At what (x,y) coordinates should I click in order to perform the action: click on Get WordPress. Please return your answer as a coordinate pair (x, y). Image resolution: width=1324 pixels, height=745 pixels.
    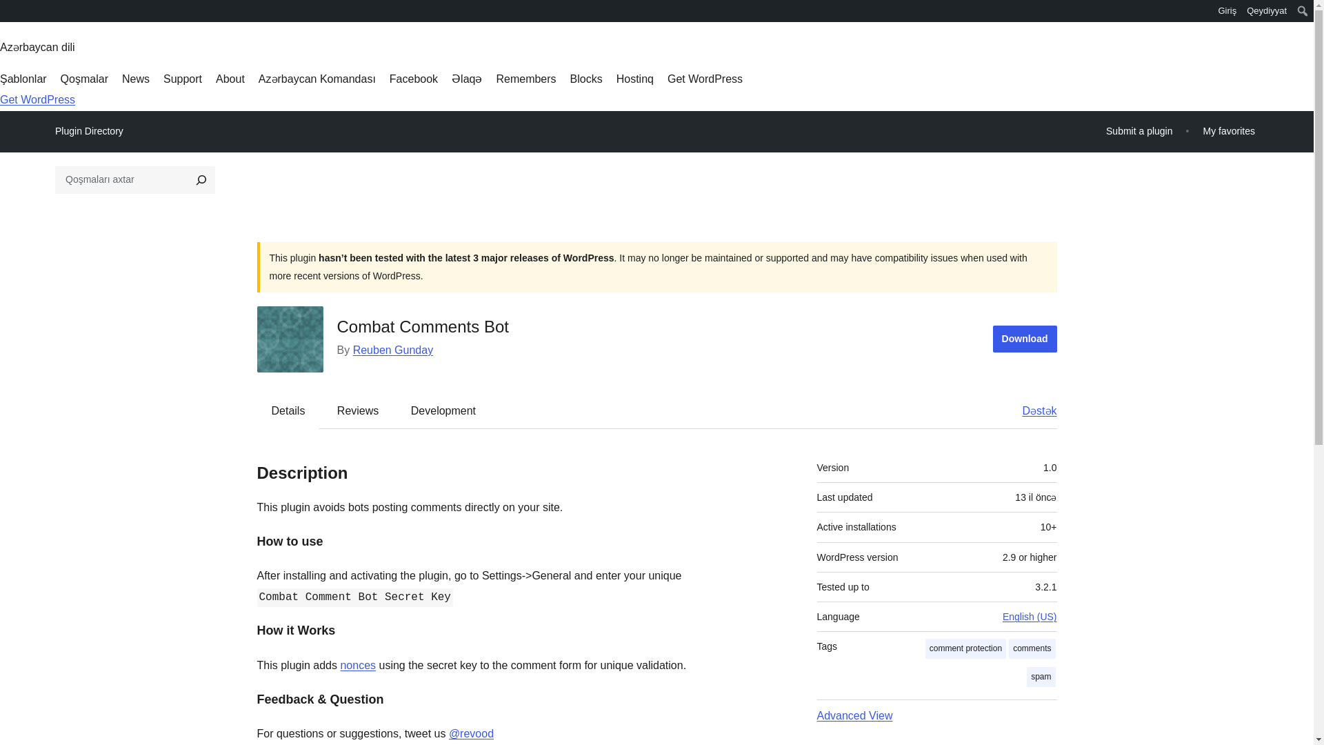
    Looking at the image, I should click on (705, 79).